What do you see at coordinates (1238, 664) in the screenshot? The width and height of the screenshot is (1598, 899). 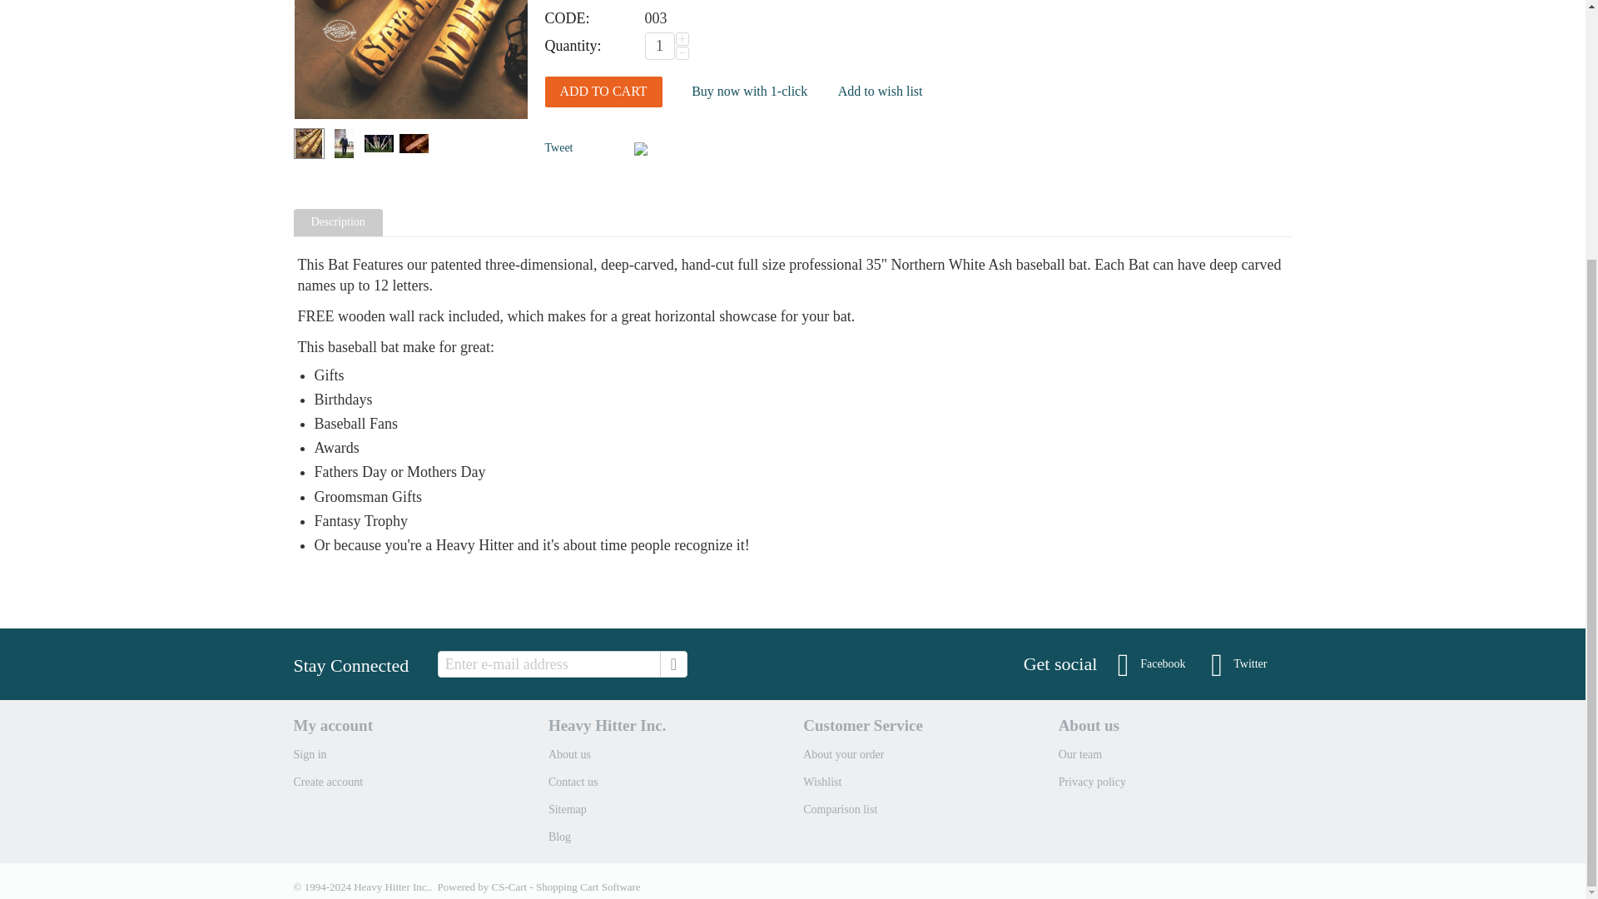 I see `Twitter` at bounding box center [1238, 664].